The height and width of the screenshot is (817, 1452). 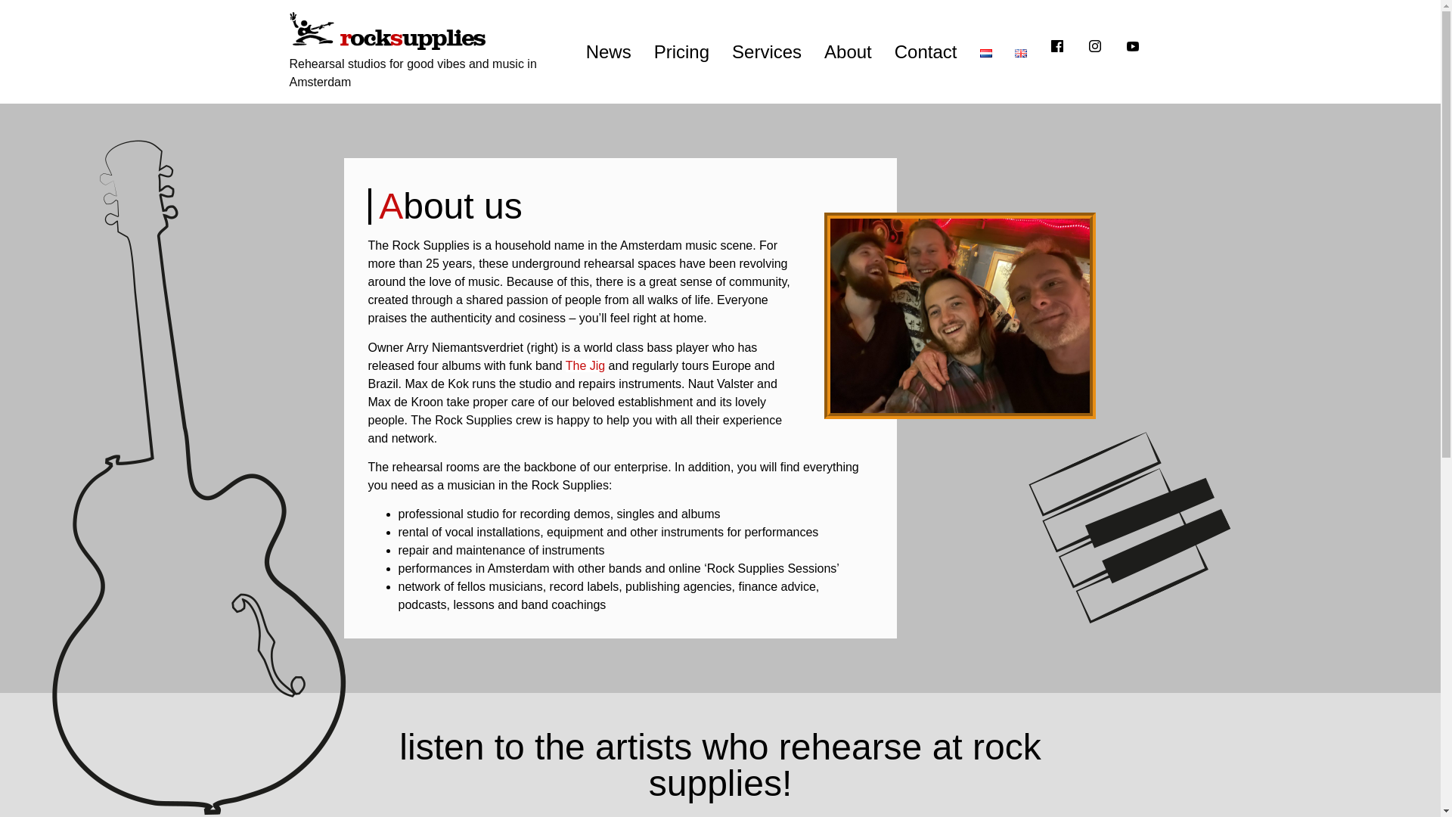 I want to click on The Jig, so click(x=585, y=366).